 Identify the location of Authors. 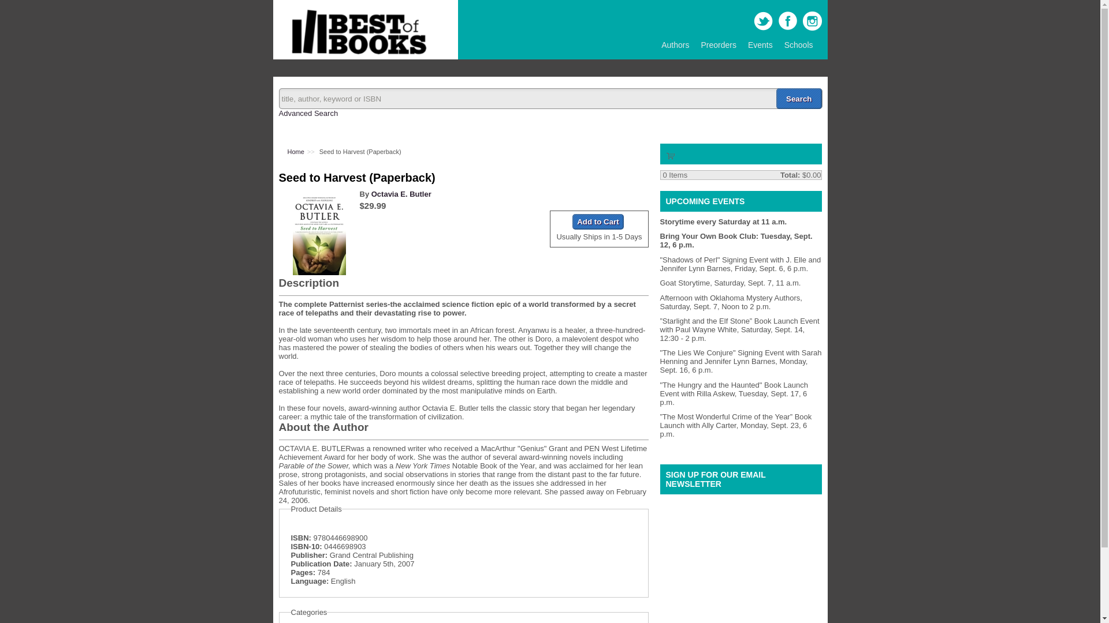
(675, 45).